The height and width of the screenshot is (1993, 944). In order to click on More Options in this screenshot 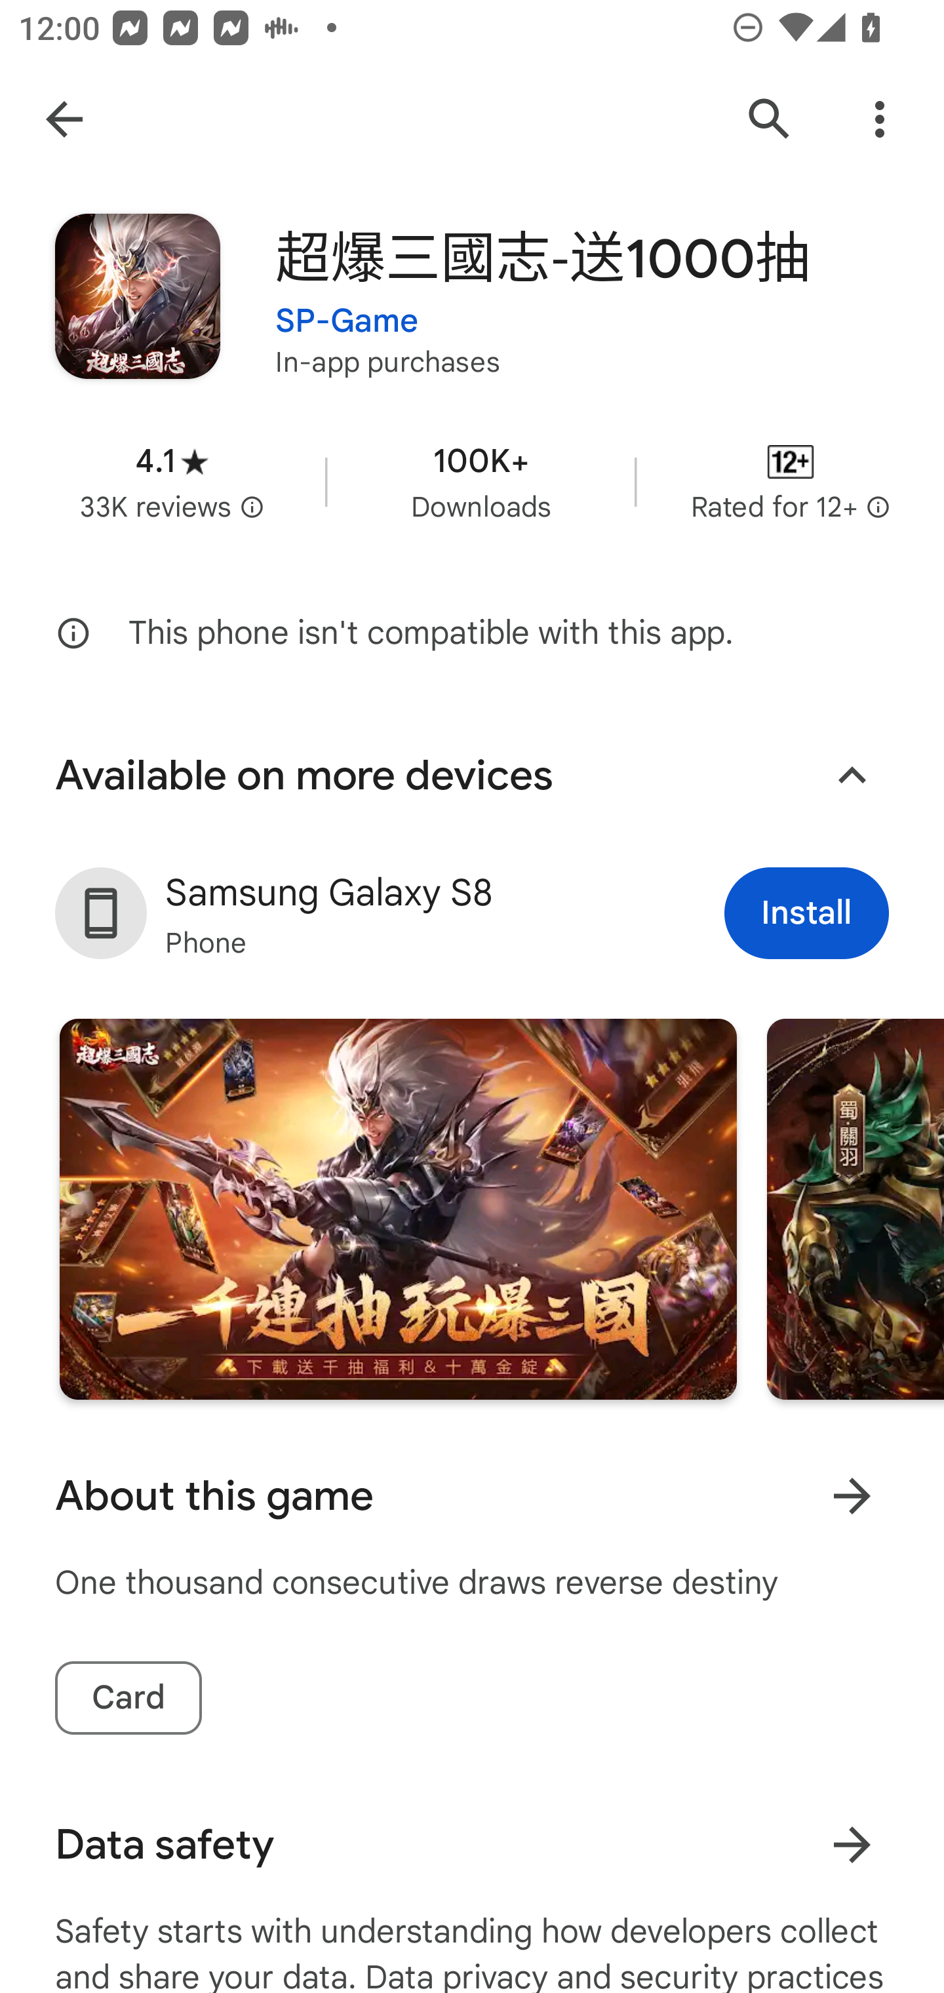, I will do `click(880, 119)`.